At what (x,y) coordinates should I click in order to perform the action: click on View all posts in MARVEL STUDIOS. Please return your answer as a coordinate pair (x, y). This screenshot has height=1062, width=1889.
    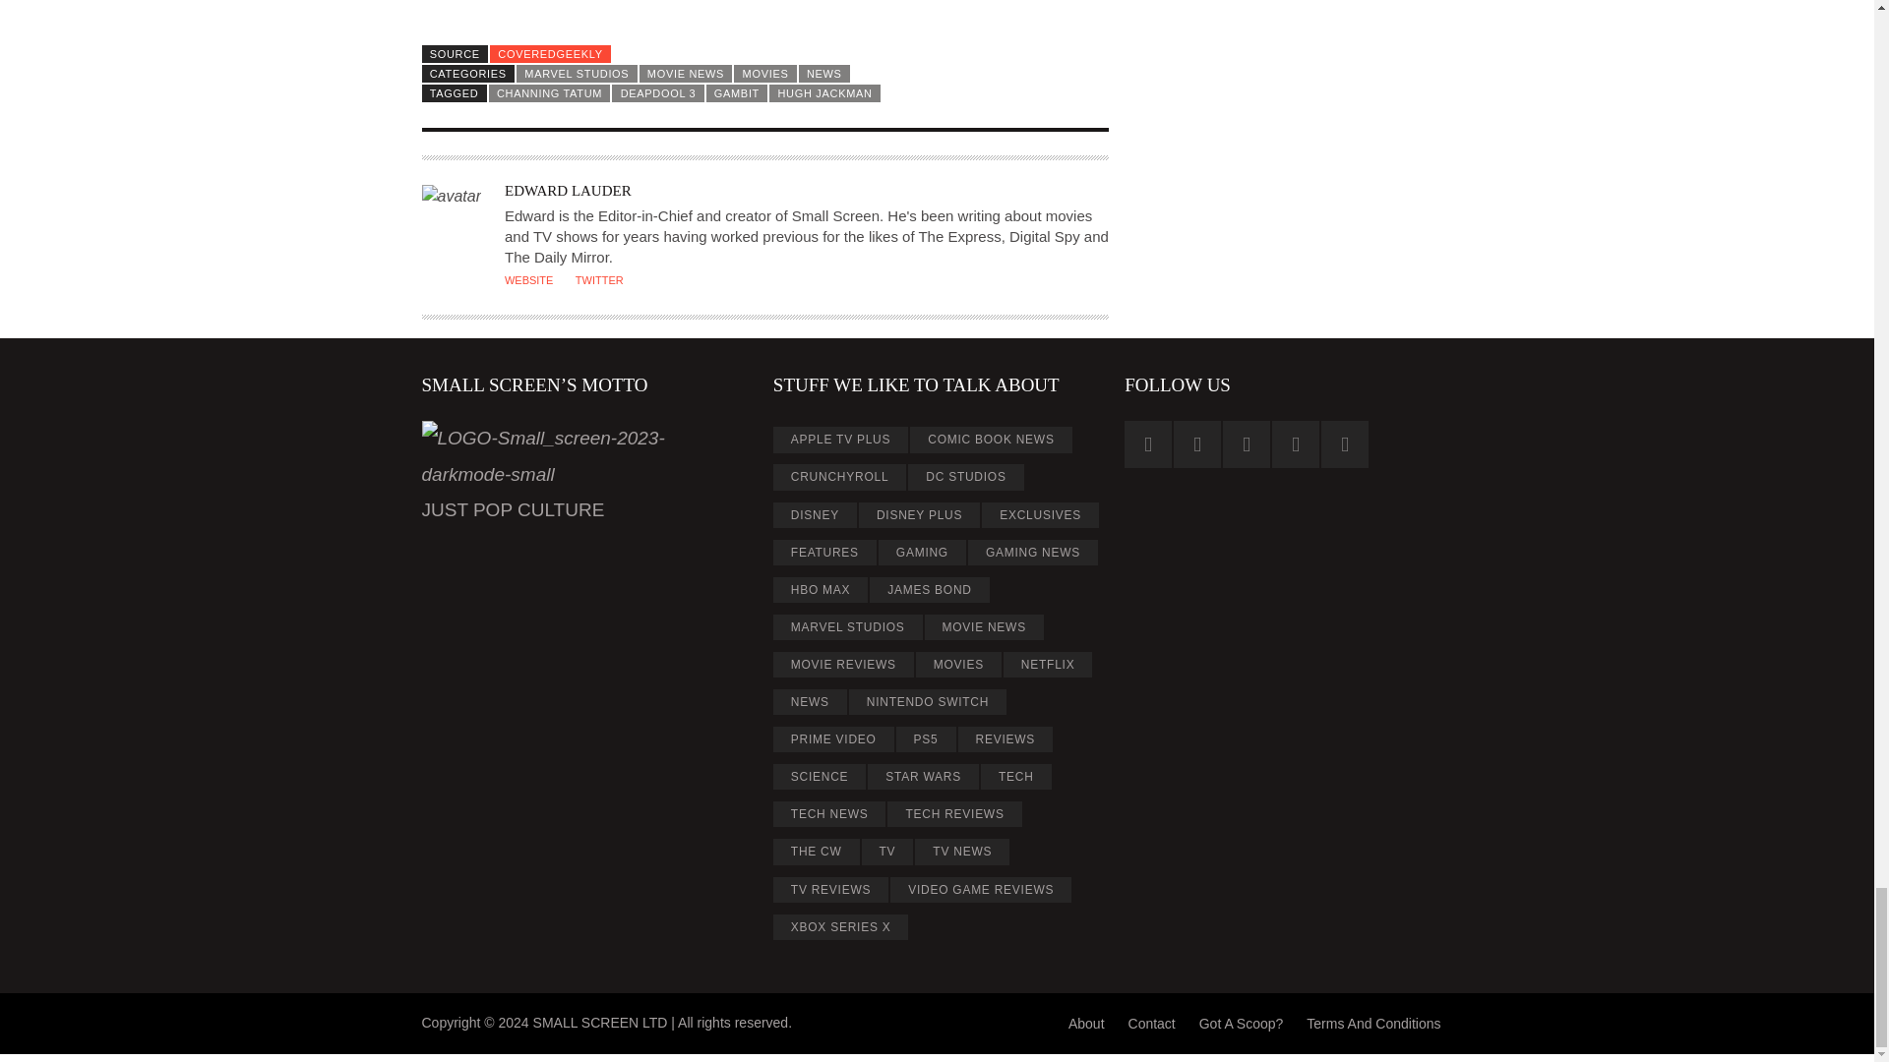
    Looking at the image, I should click on (577, 73).